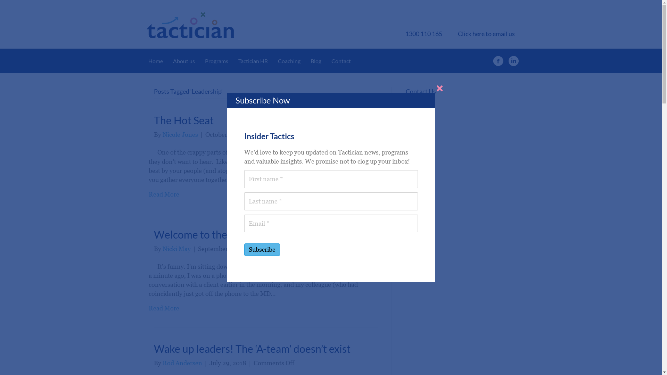  Describe the element at coordinates (155, 61) in the screenshot. I see `Home` at that location.